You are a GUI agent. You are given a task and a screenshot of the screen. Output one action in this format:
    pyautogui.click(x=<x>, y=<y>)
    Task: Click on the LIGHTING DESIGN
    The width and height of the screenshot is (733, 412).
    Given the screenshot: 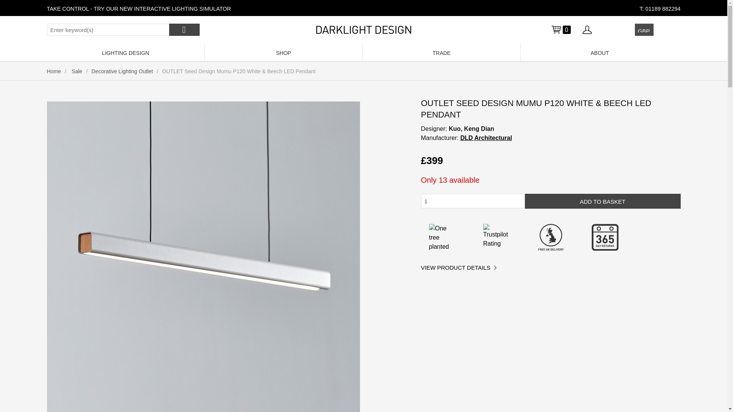 What is the action you would take?
    pyautogui.click(x=125, y=52)
    